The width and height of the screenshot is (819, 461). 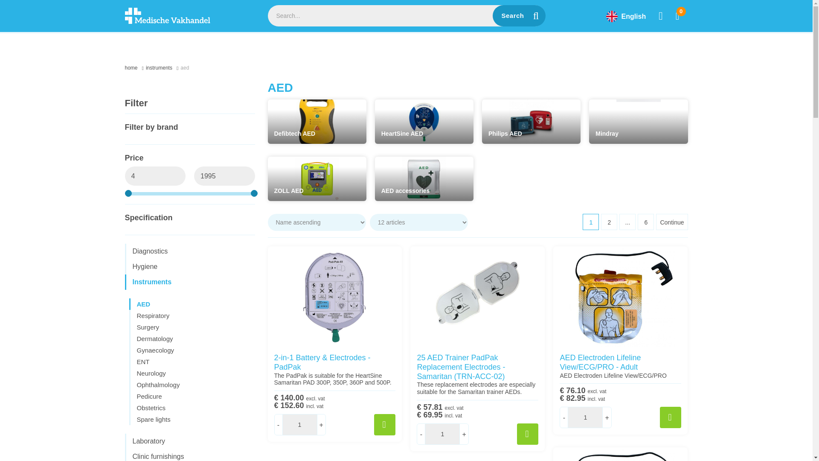 I want to click on 1, so click(x=585, y=417).